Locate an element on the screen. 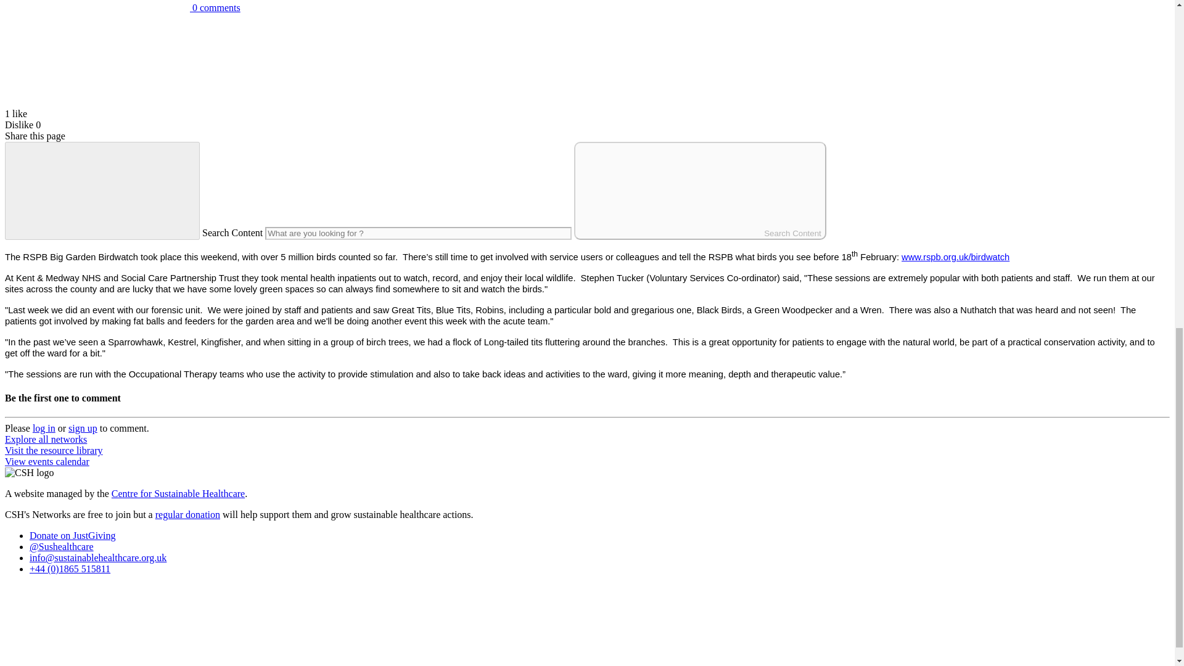 The image size is (1184, 666). Close search window is located at coordinates (102, 190).